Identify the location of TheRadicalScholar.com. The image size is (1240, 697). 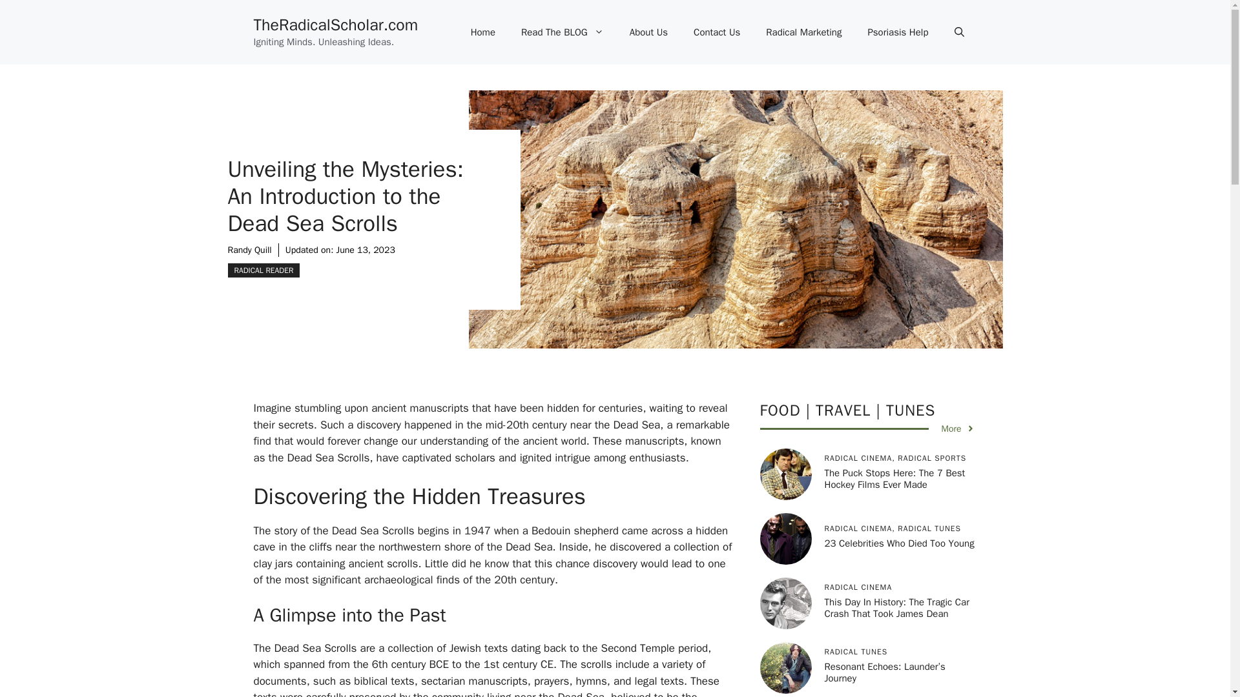
(335, 25).